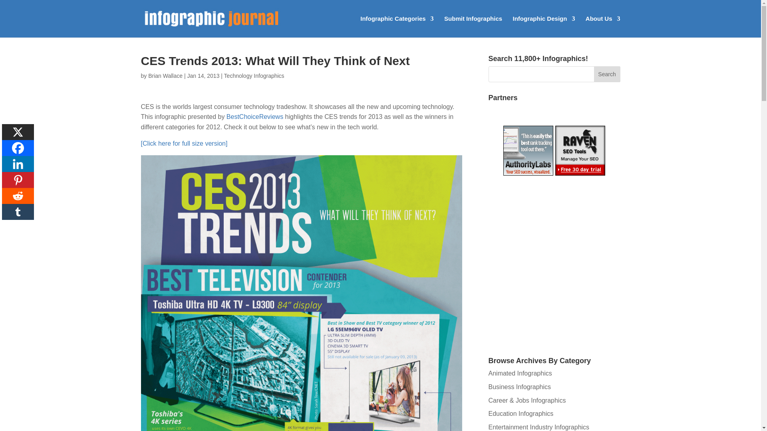 The image size is (767, 431). I want to click on Search, so click(607, 74).